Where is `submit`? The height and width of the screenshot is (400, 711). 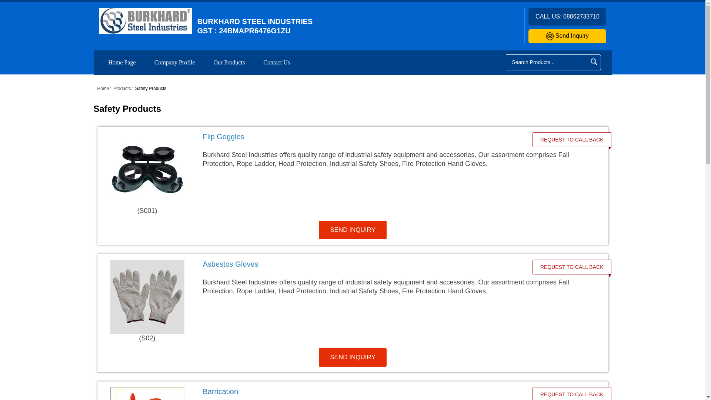
submit is located at coordinates (593, 61).